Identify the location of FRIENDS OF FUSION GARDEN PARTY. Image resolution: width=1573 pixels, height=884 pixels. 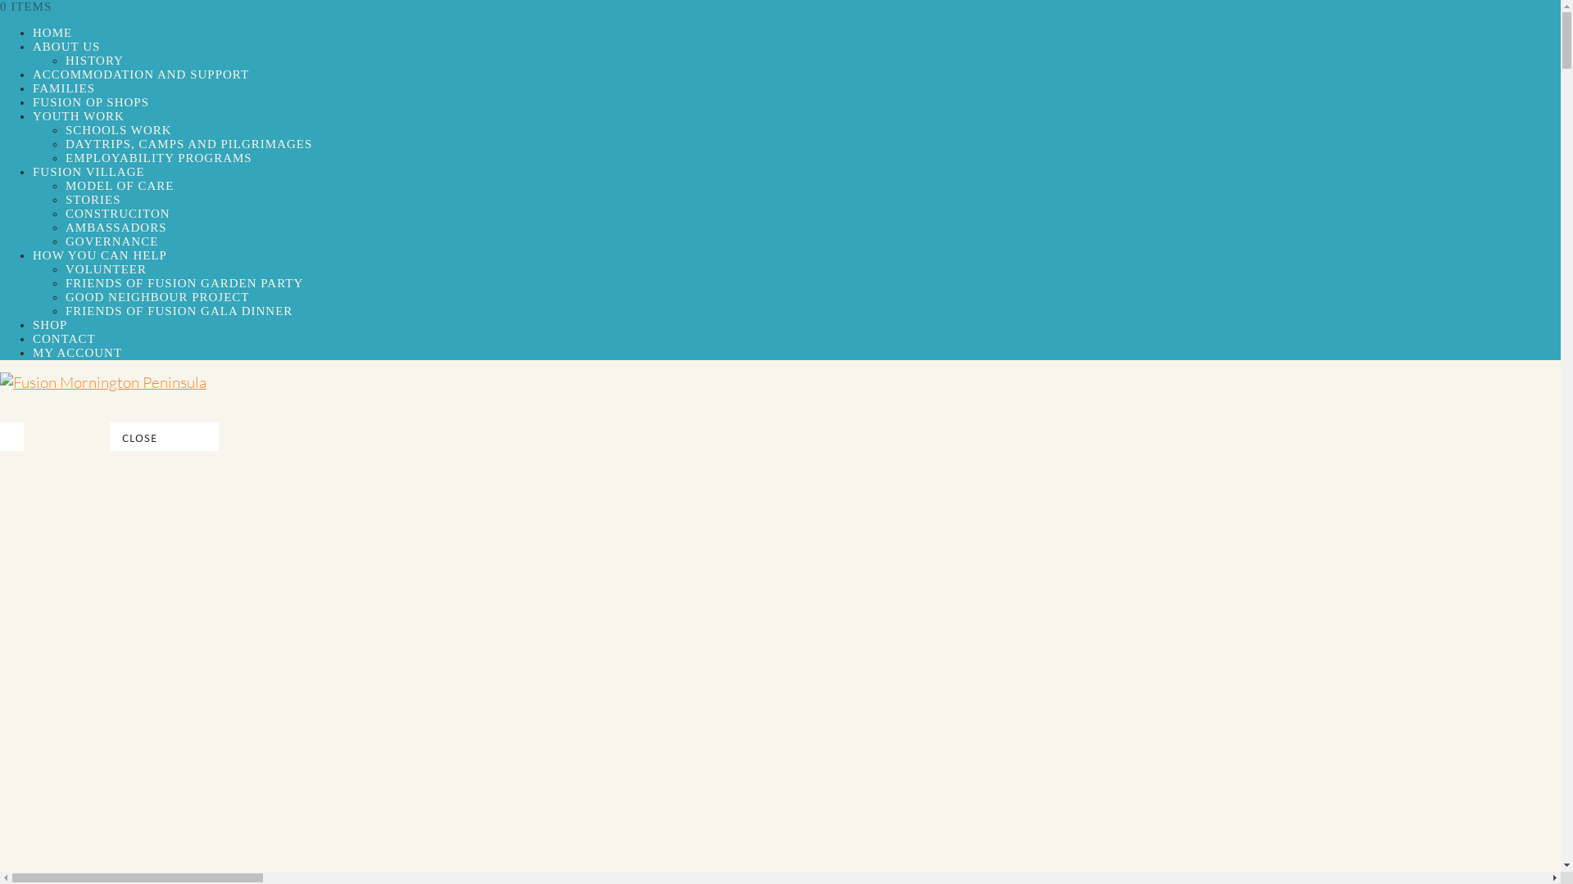
(184, 283).